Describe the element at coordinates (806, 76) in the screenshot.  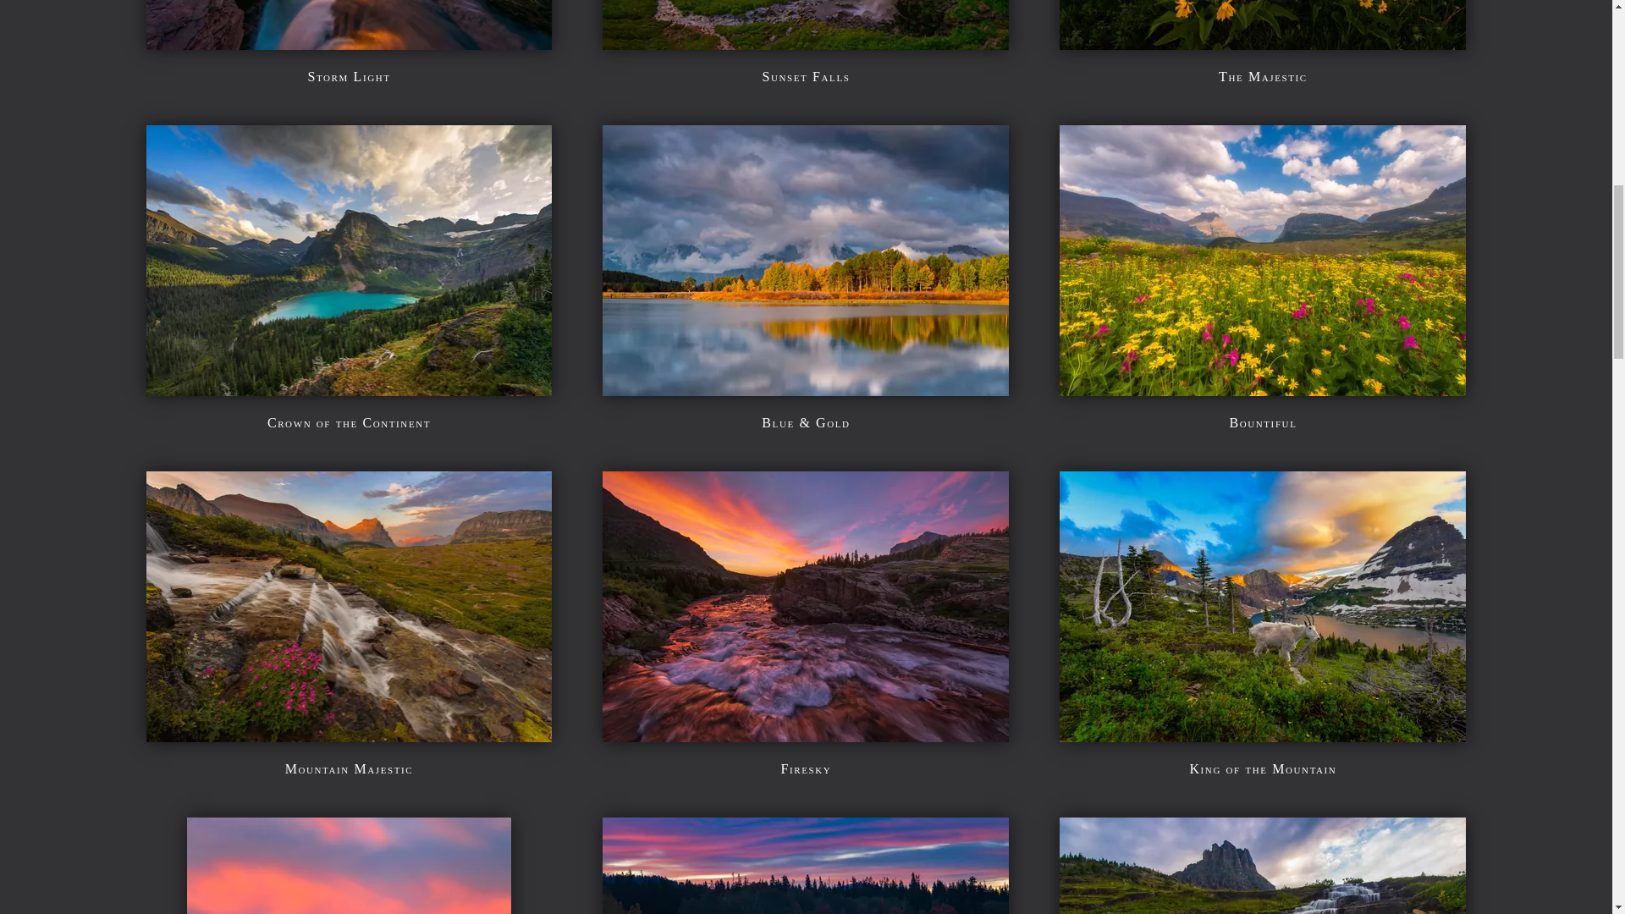
I see `Sunset Falls` at that location.